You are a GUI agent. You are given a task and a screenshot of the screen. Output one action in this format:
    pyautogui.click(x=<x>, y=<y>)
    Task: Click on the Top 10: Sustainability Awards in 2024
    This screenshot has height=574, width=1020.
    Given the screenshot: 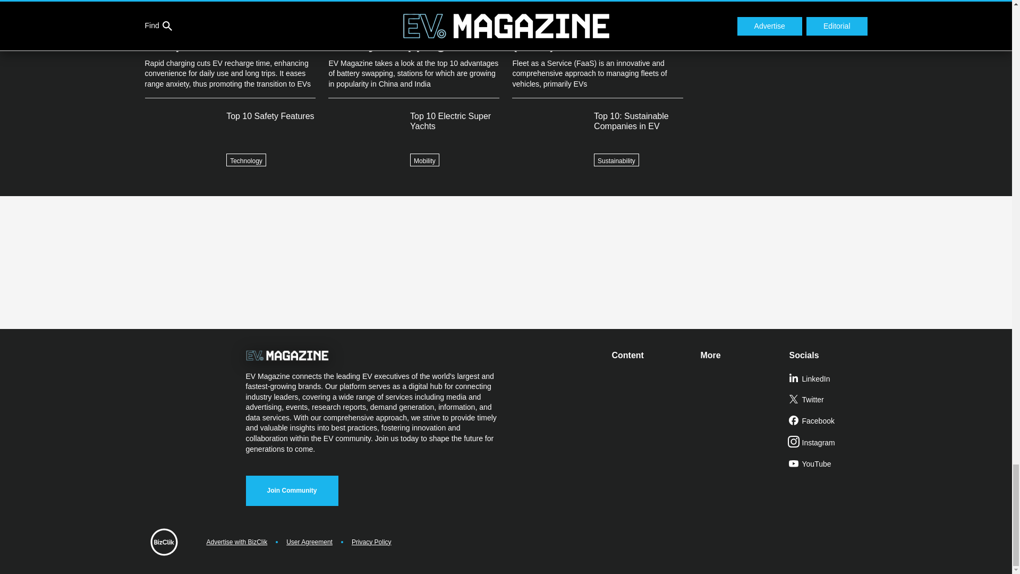 What is the action you would take?
    pyautogui.click(x=781, y=13)
    